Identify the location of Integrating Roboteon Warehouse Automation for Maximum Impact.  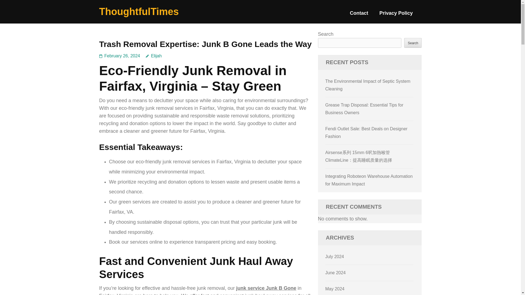
(369, 180).